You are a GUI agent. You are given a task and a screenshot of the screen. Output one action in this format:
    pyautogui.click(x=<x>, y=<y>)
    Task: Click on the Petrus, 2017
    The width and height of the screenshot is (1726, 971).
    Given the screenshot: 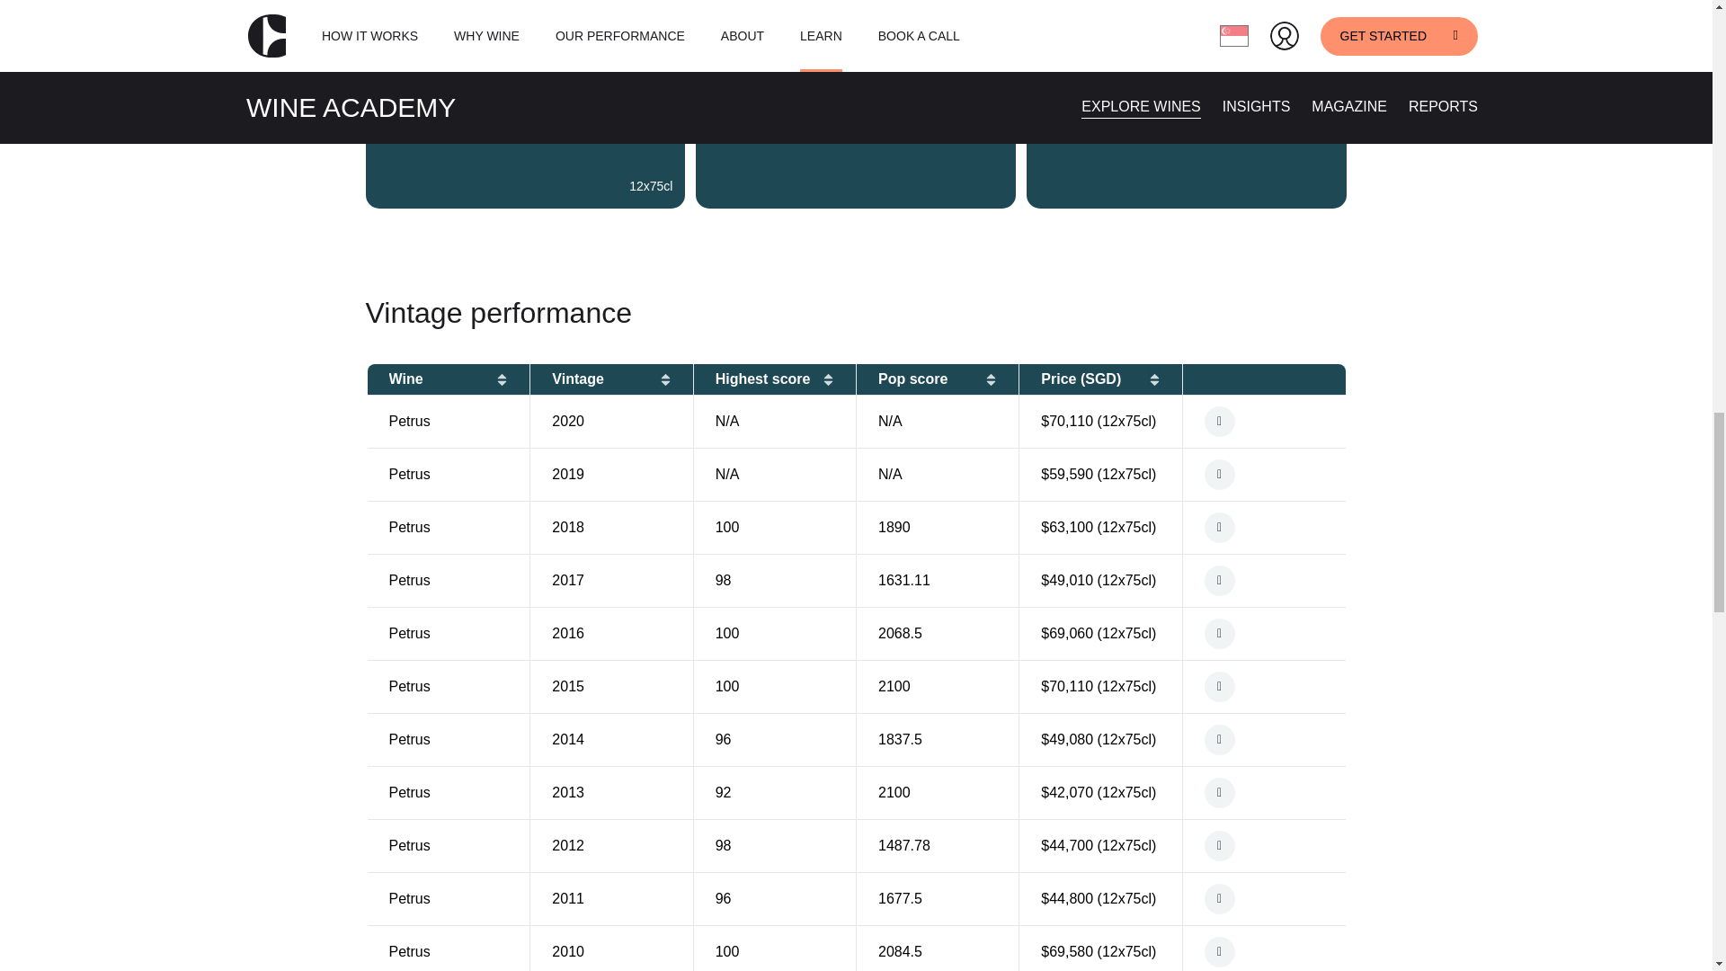 What is the action you would take?
    pyautogui.click(x=1264, y=581)
    